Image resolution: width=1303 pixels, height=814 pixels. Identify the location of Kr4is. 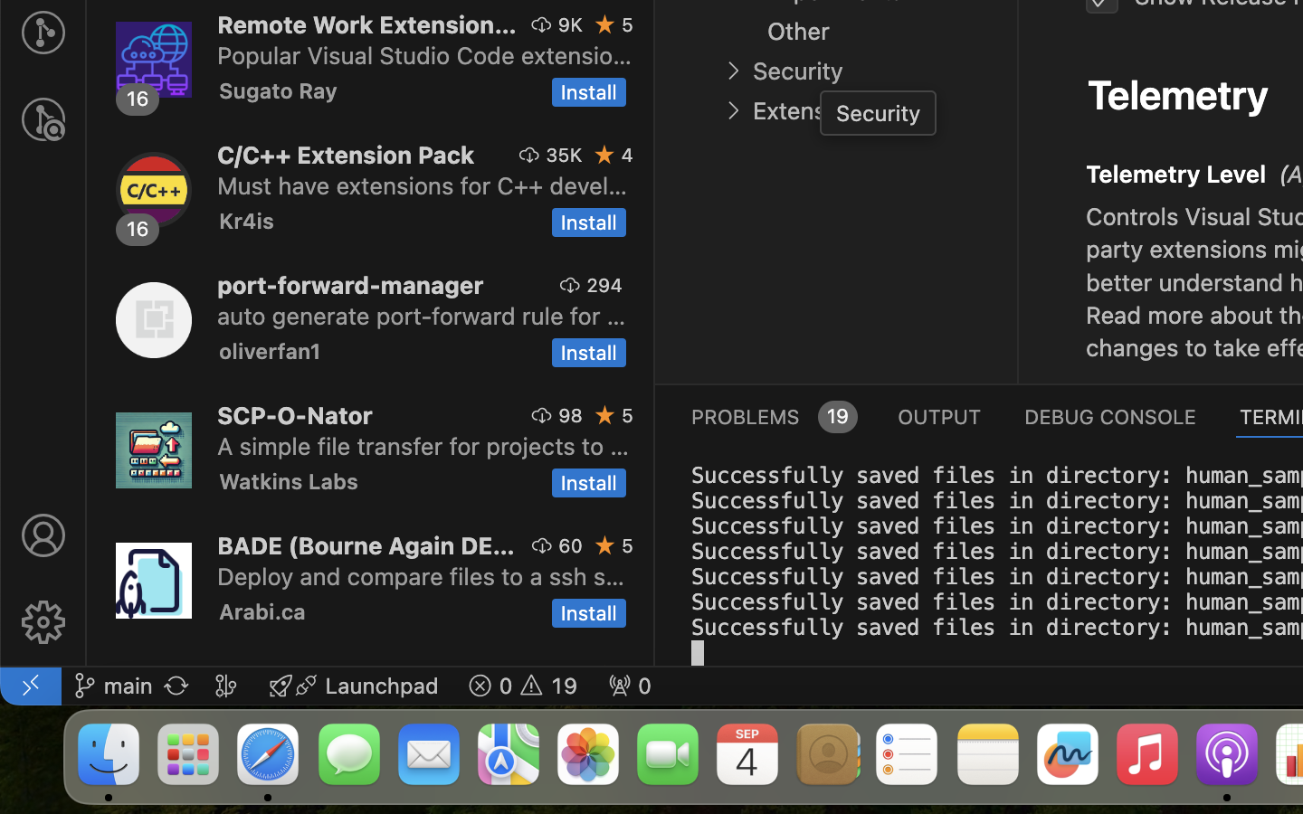
(247, 221).